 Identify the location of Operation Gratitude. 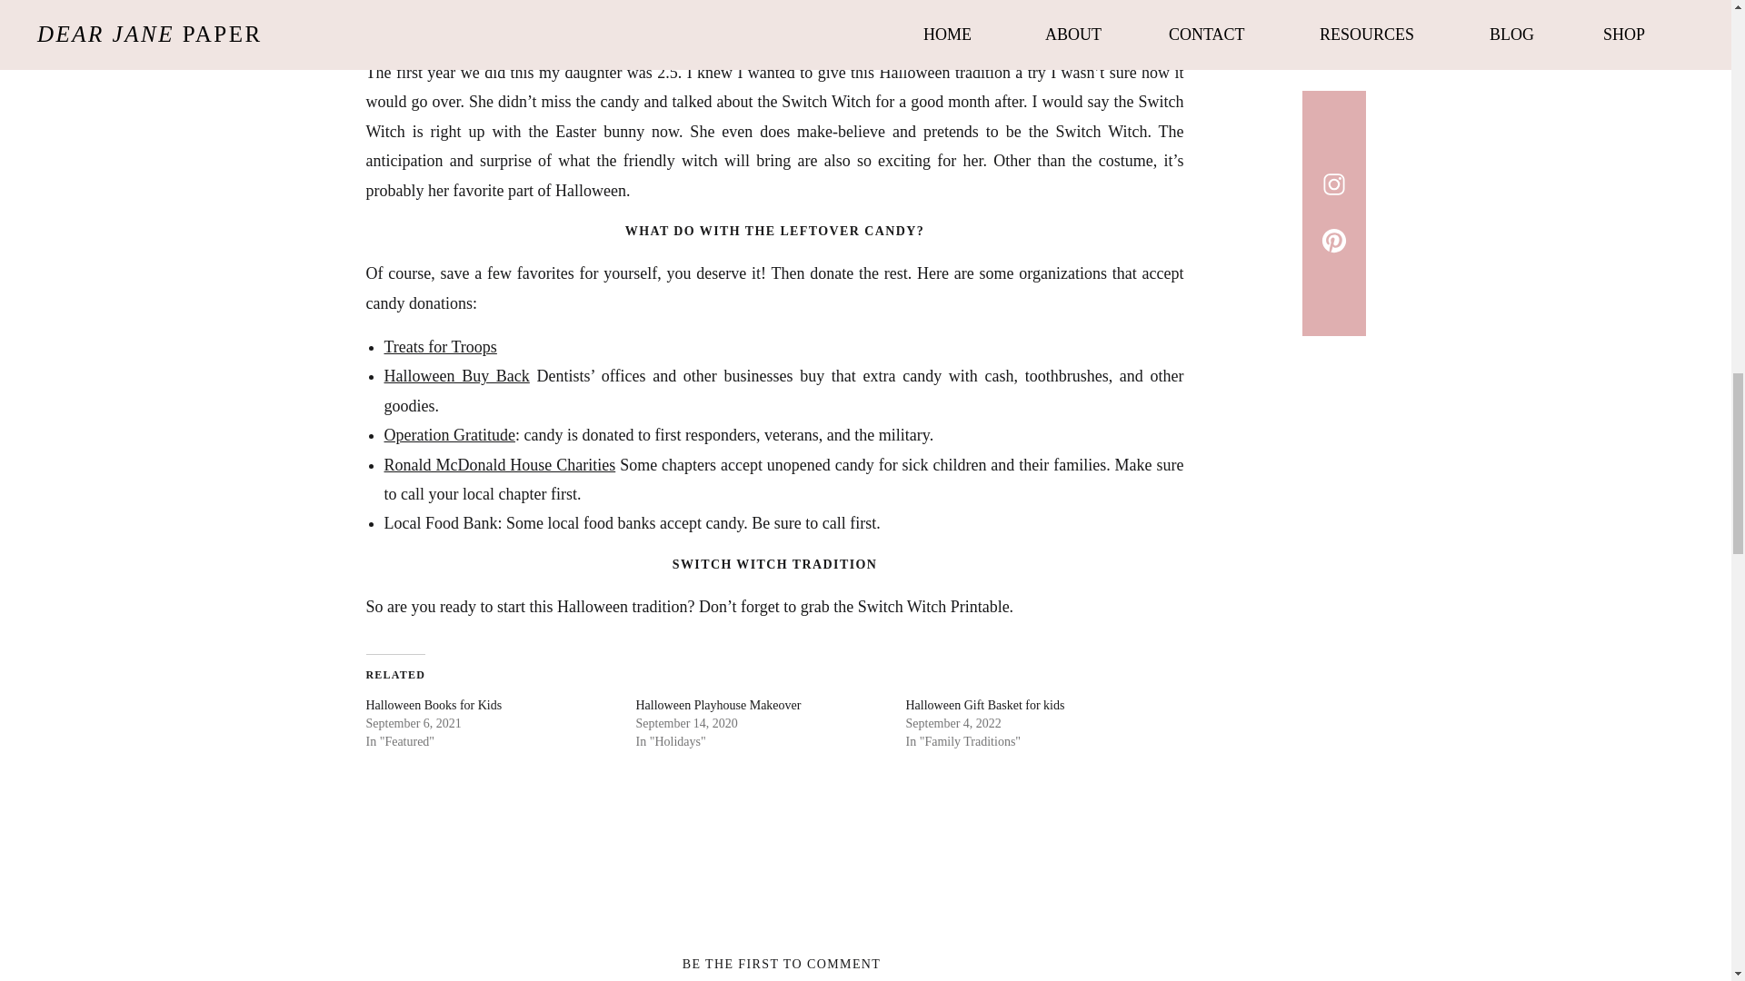
(449, 434).